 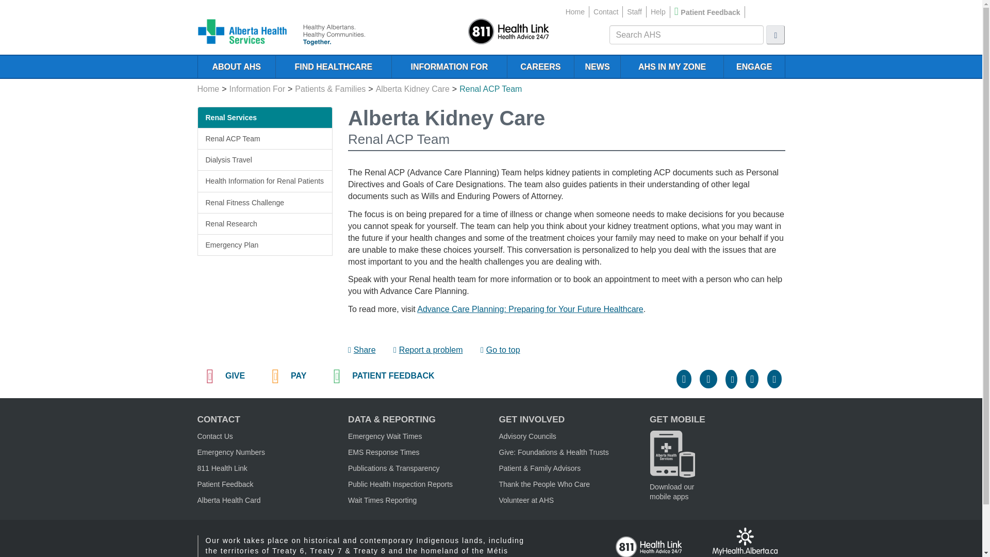 I want to click on FIND HEALTHCARE, so click(x=333, y=67).